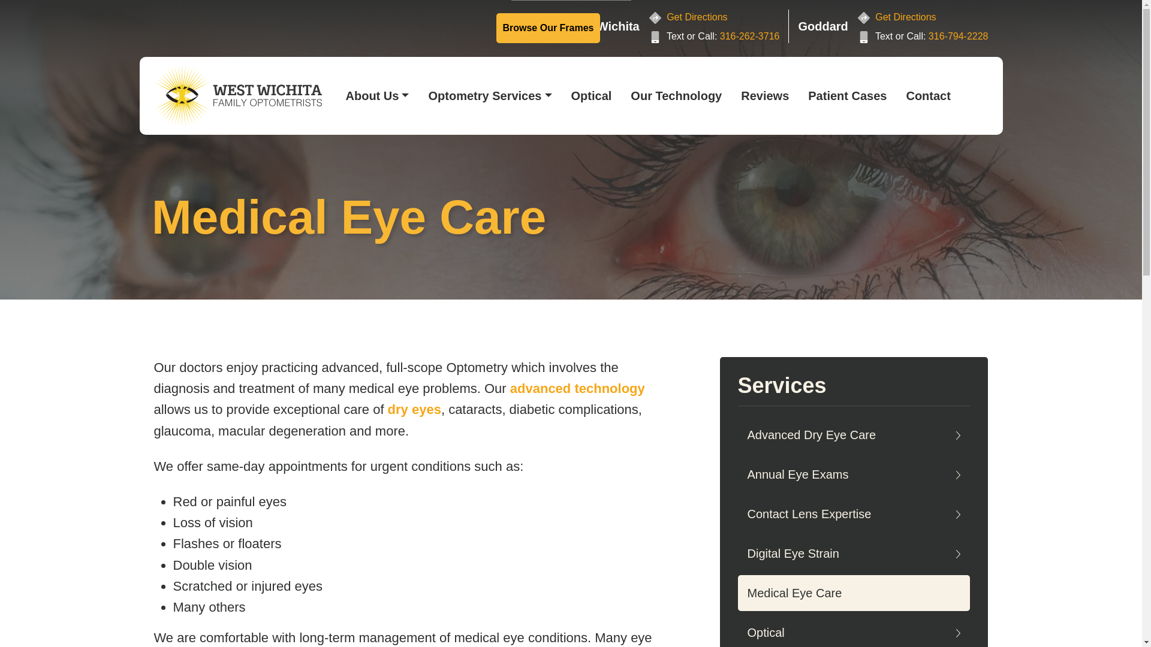 The height and width of the screenshot is (647, 1151). What do you see at coordinates (490, 96) in the screenshot?
I see `Optometry Services` at bounding box center [490, 96].